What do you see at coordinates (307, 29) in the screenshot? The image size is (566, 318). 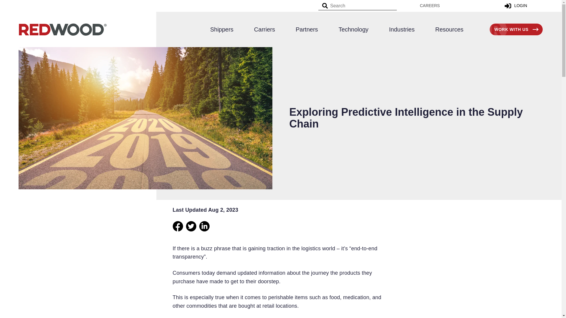 I see `Partners` at bounding box center [307, 29].